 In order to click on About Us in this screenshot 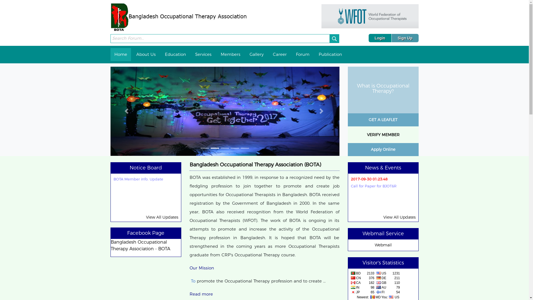, I will do `click(146, 54)`.